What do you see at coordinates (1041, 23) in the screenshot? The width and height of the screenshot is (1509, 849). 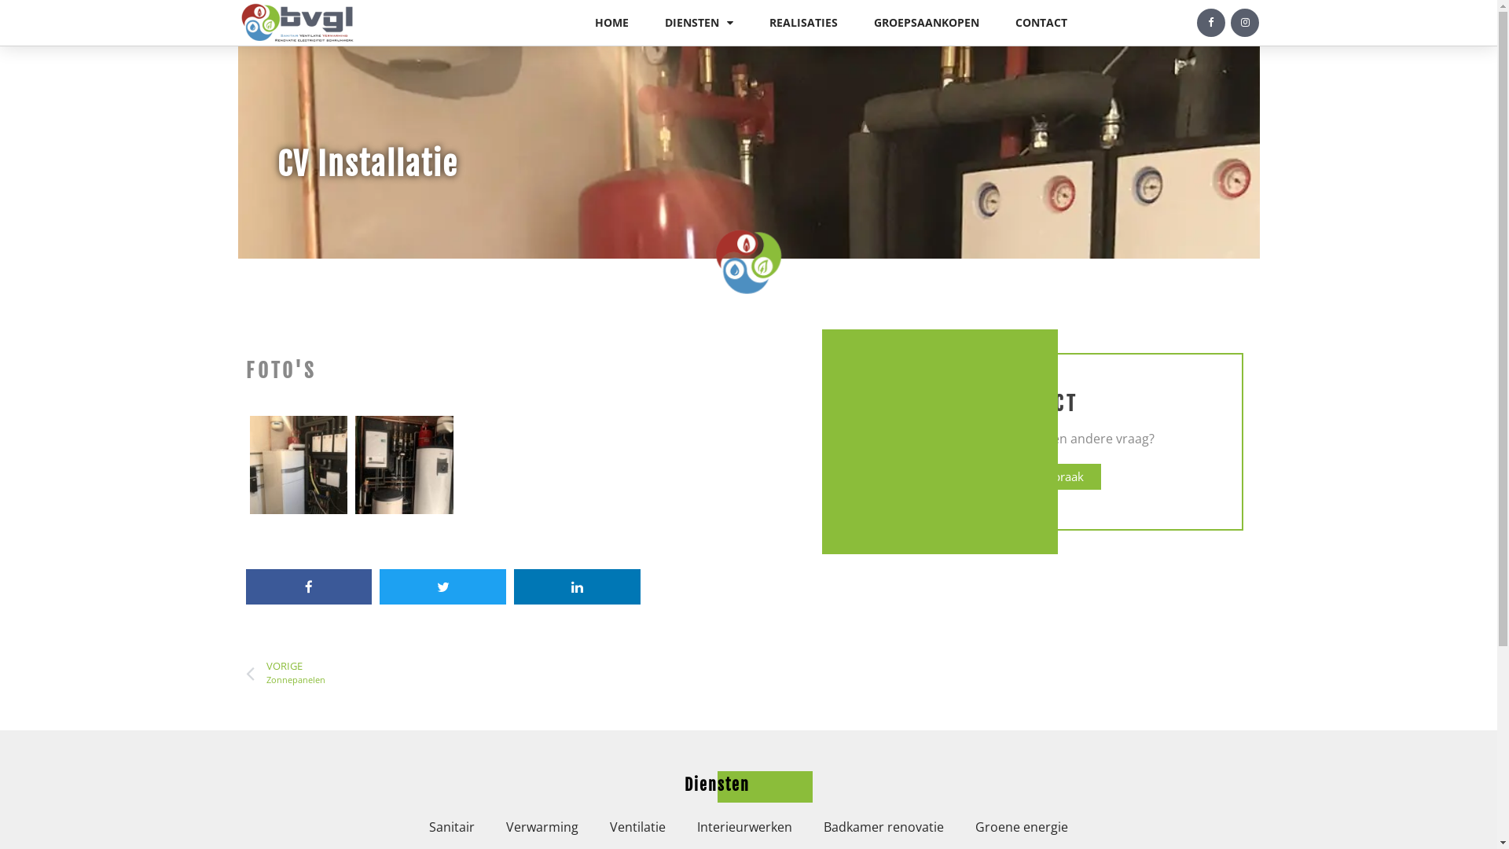 I see `CONTACT` at bounding box center [1041, 23].